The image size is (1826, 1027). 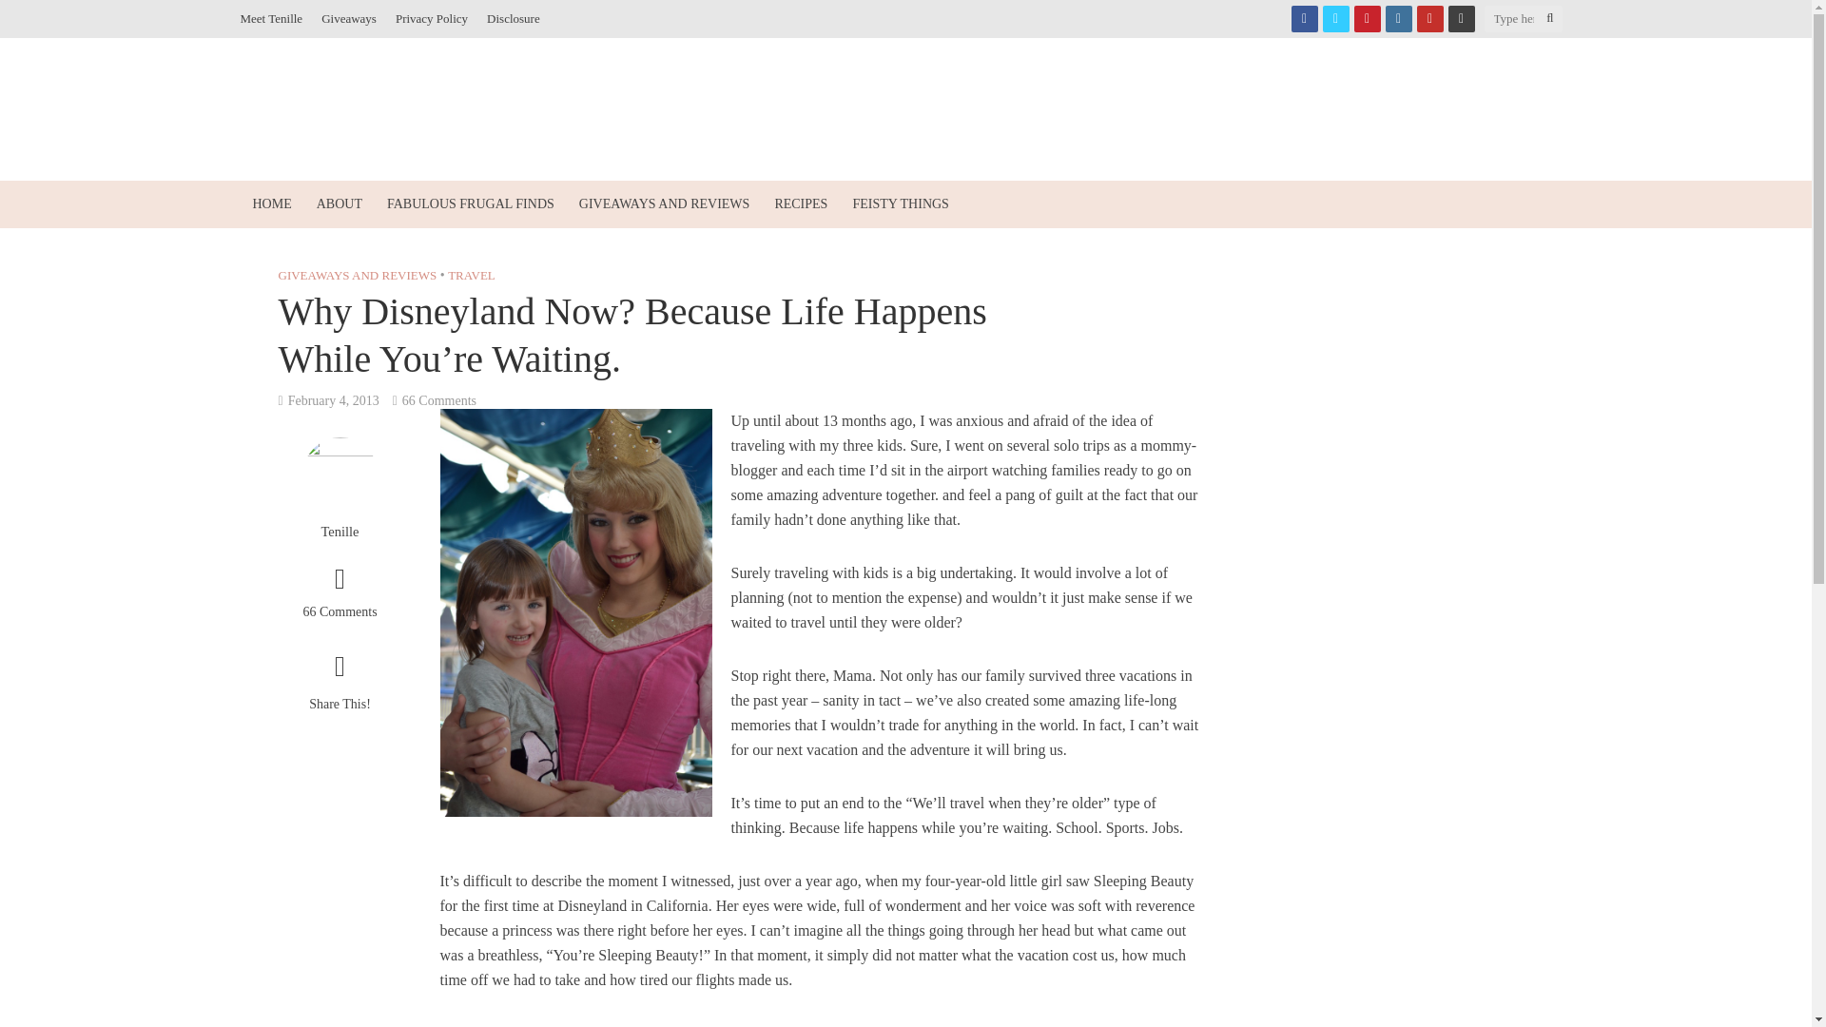 What do you see at coordinates (901, 203) in the screenshot?
I see `FEISTY THINGS` at bounding box center [901, 203].